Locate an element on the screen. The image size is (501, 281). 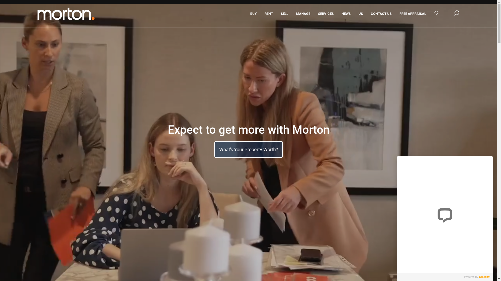
MANAGE is located at coordinates (303, 14).